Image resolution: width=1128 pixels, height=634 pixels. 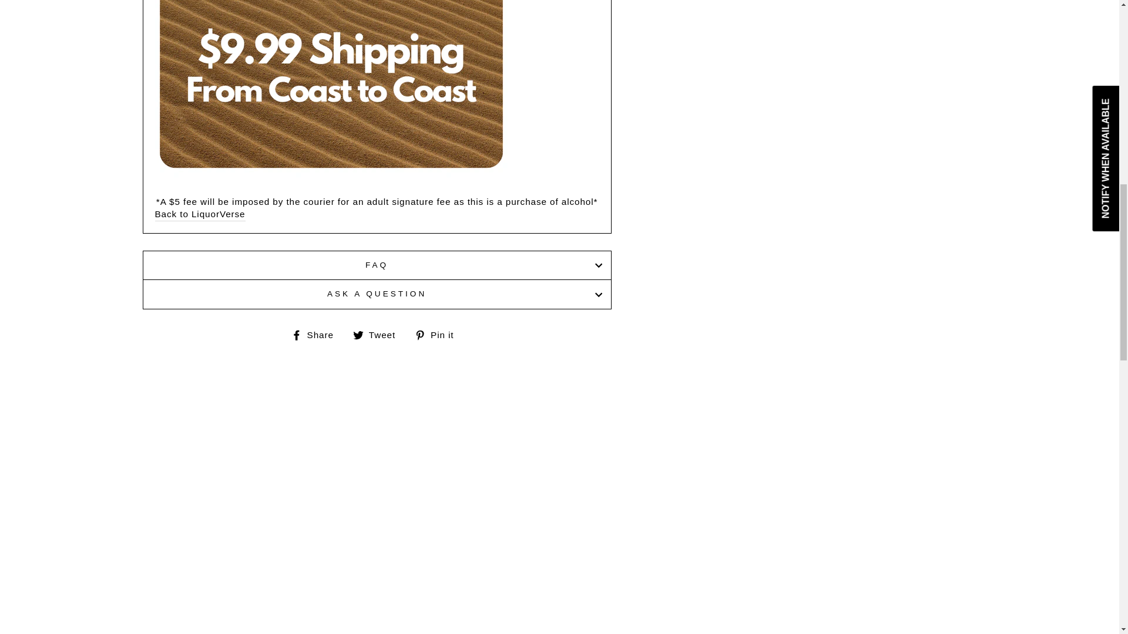 What do you see at coordinates (376, 265) in the screenshot?
I see `FAQ` at bounding box center [376, 265].